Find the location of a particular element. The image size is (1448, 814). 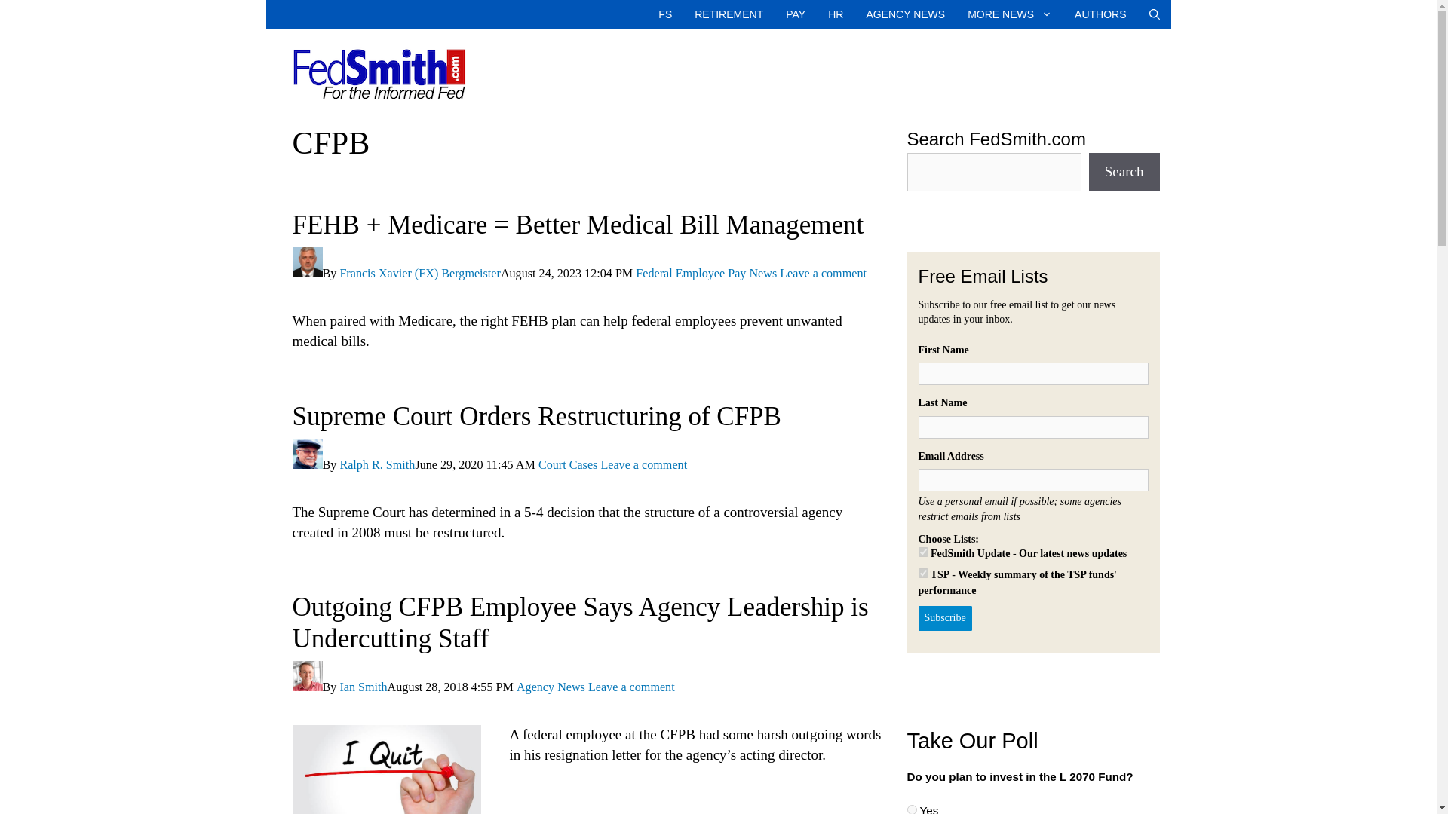

AGENCY NEWS is located at coordinates (905, 14).